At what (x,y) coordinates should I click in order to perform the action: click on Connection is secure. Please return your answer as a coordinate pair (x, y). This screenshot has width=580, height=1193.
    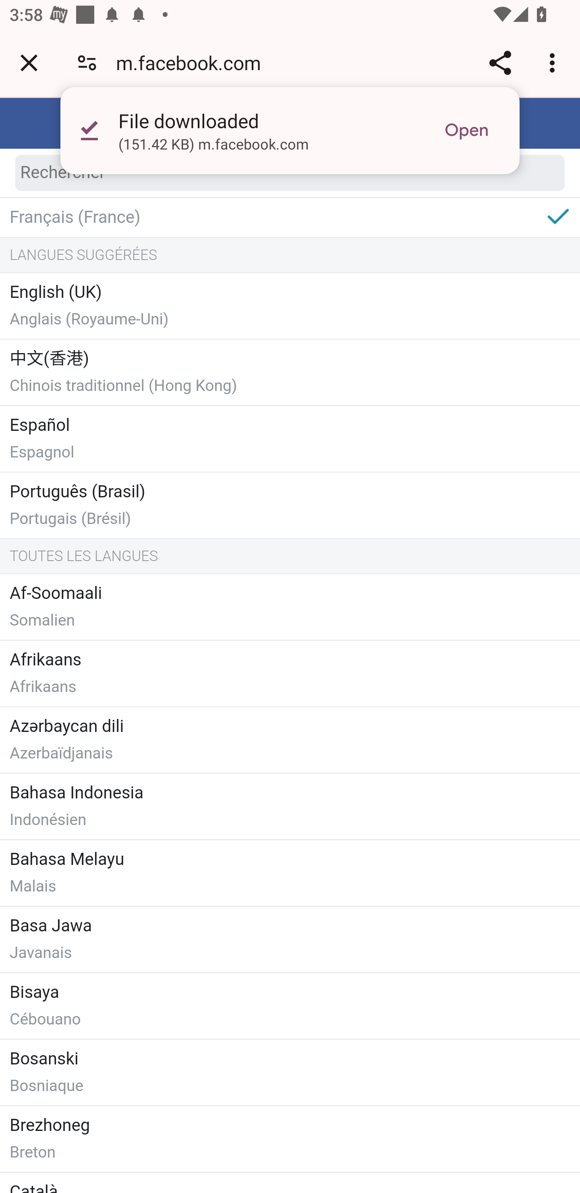
    Looking at the image, I should click on (87, 62).